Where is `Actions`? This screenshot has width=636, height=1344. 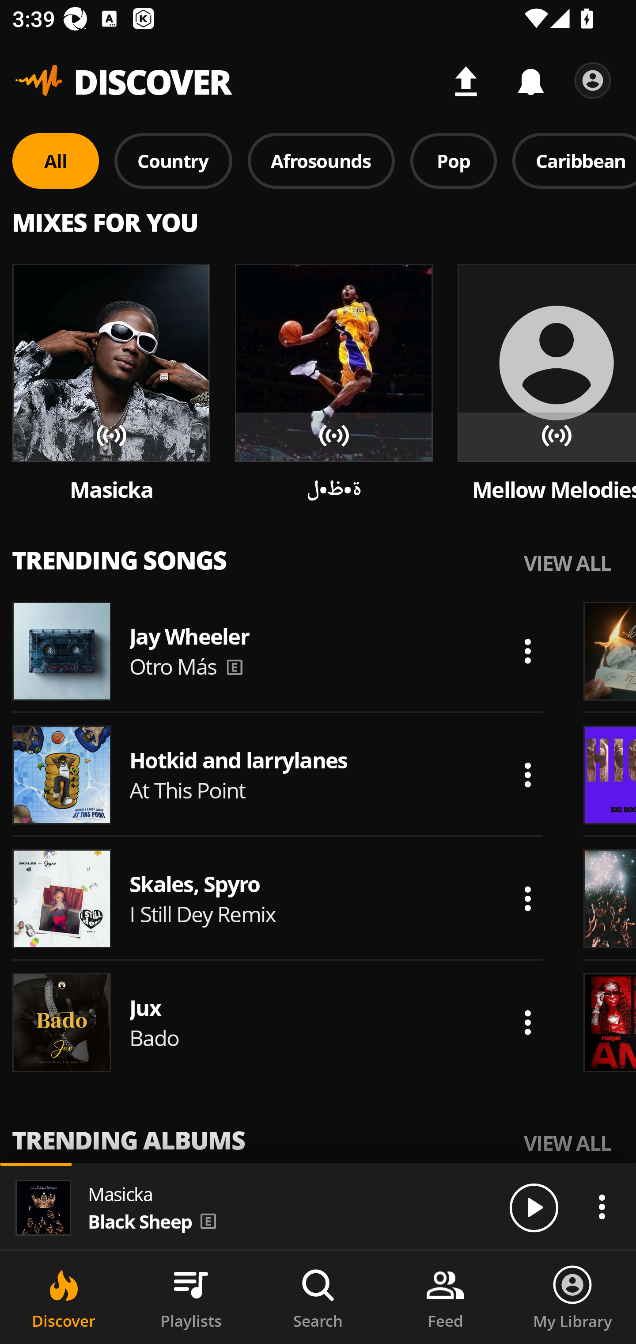 Actions is located at coordinates (527, 898).